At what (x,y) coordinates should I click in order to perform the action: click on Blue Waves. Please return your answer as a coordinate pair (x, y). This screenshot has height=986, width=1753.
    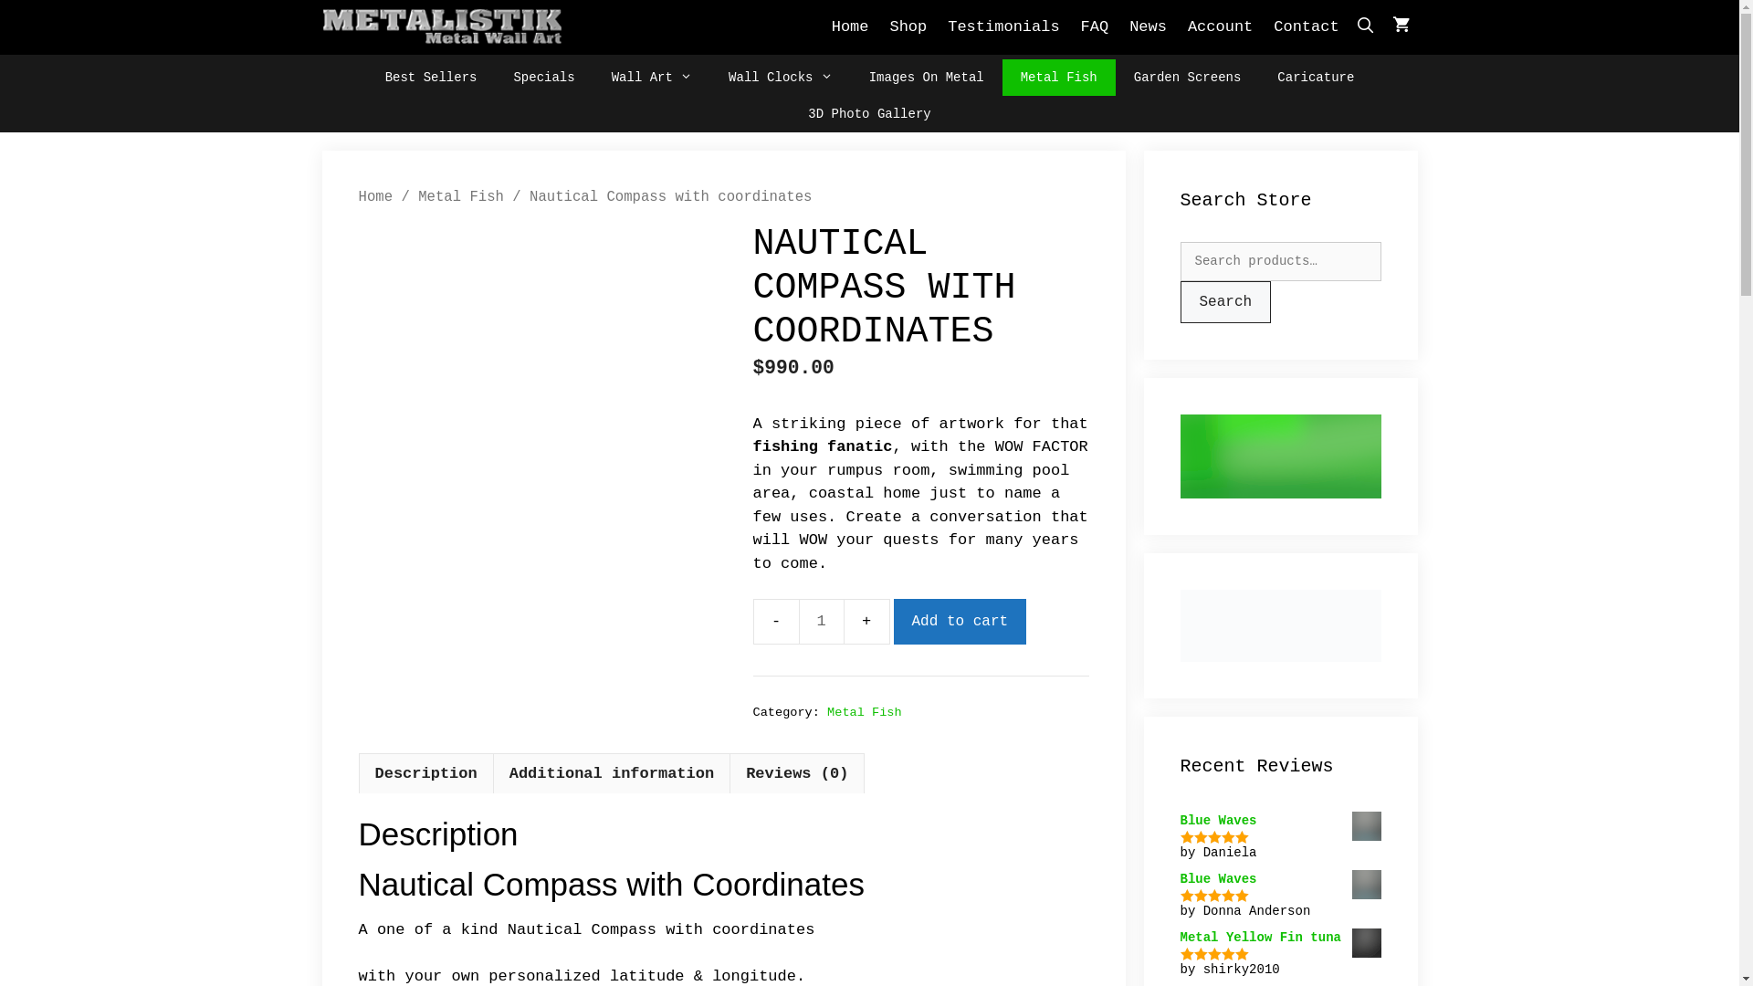
    Looking at the image, I should click on (1280, 880).